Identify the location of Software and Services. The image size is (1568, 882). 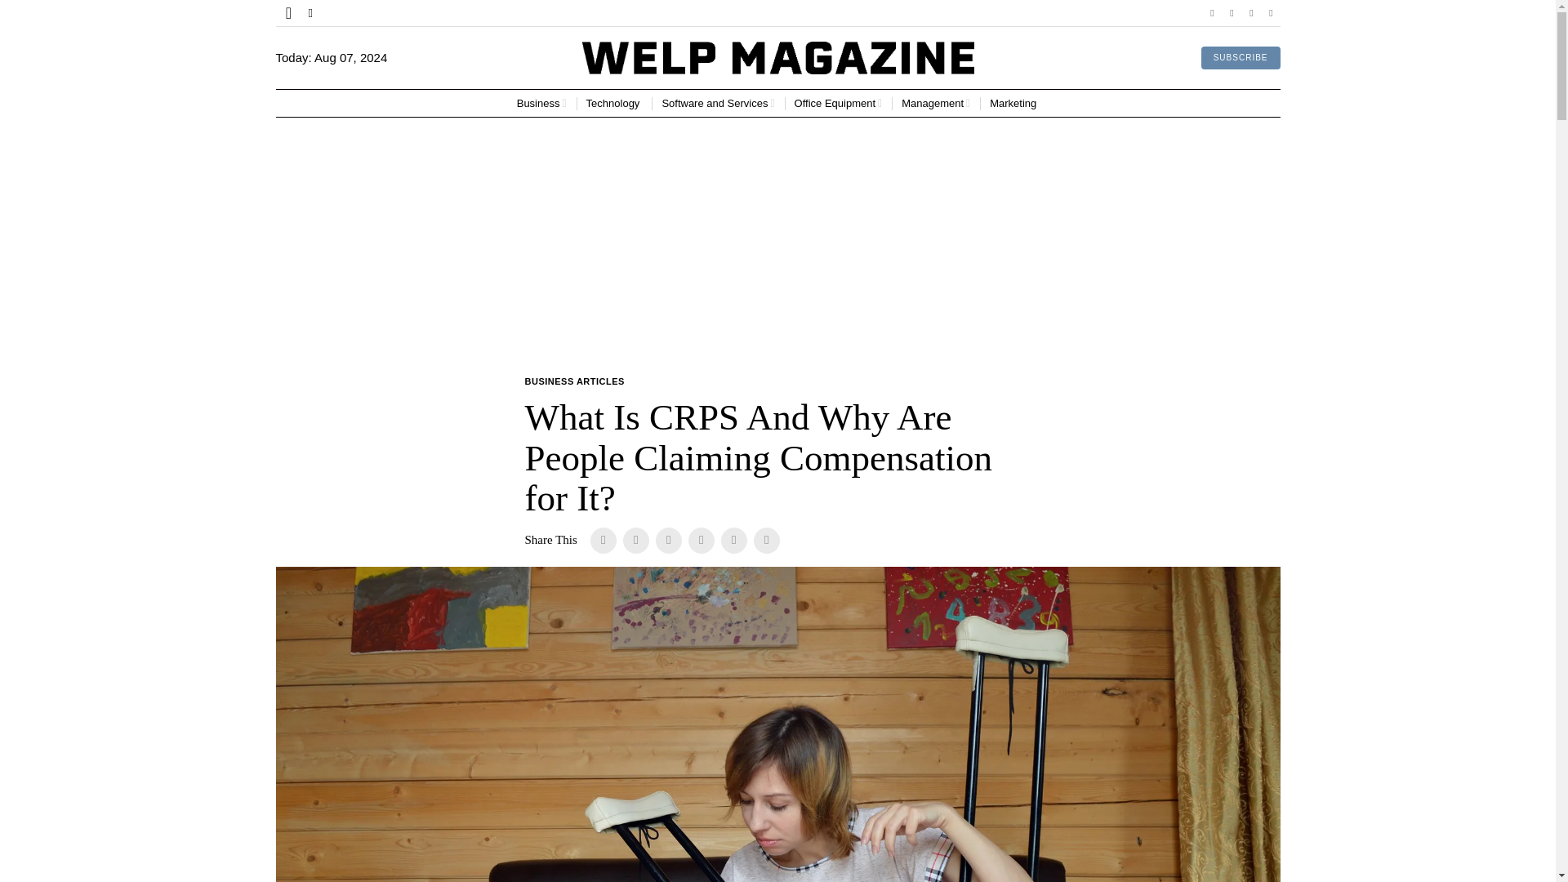
(718, 103).